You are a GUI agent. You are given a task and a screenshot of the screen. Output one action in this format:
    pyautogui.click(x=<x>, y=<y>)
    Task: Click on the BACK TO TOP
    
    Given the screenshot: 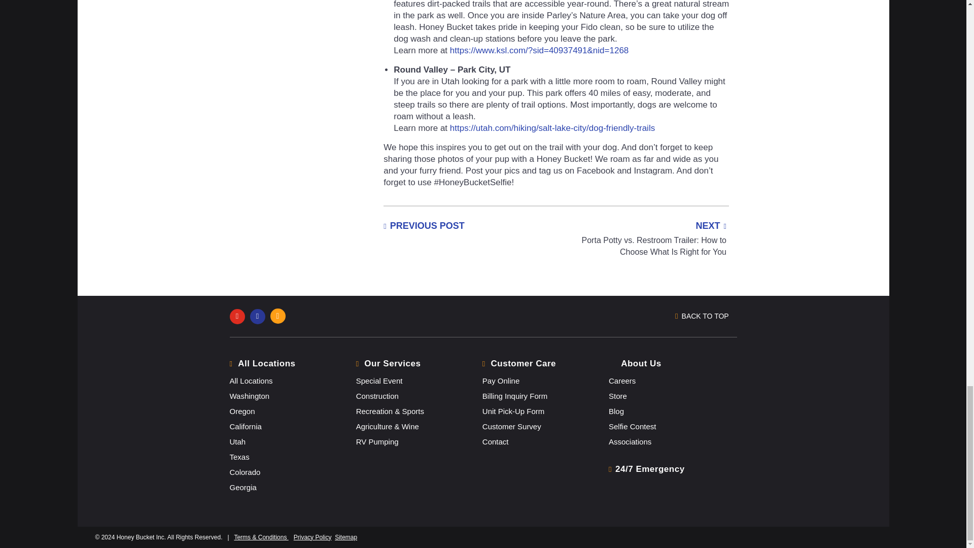 What is the action you would take?
    pyautogui.click(x=604, y=317)
    